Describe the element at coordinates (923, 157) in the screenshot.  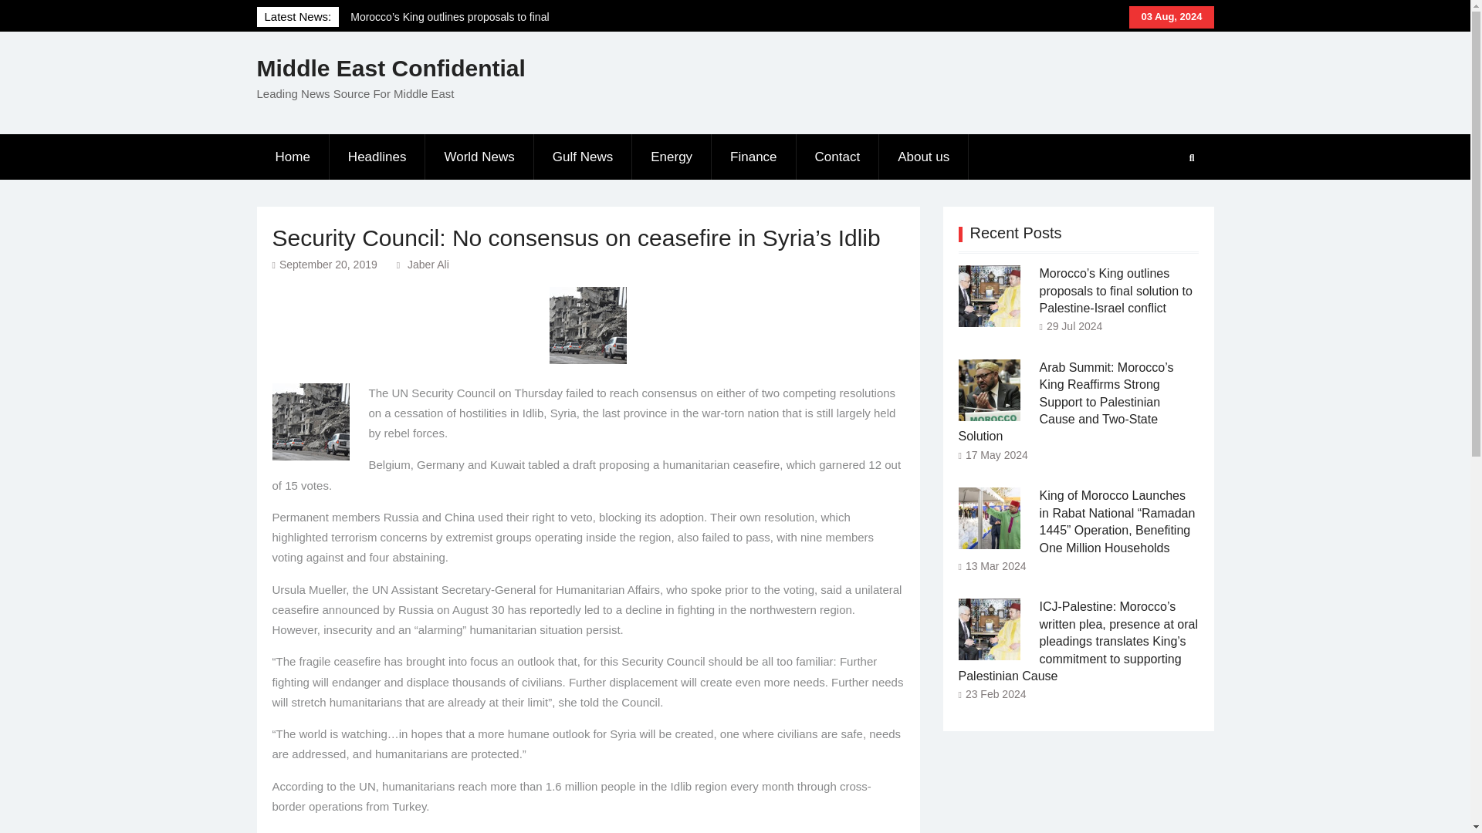
I see `About us` at that location.